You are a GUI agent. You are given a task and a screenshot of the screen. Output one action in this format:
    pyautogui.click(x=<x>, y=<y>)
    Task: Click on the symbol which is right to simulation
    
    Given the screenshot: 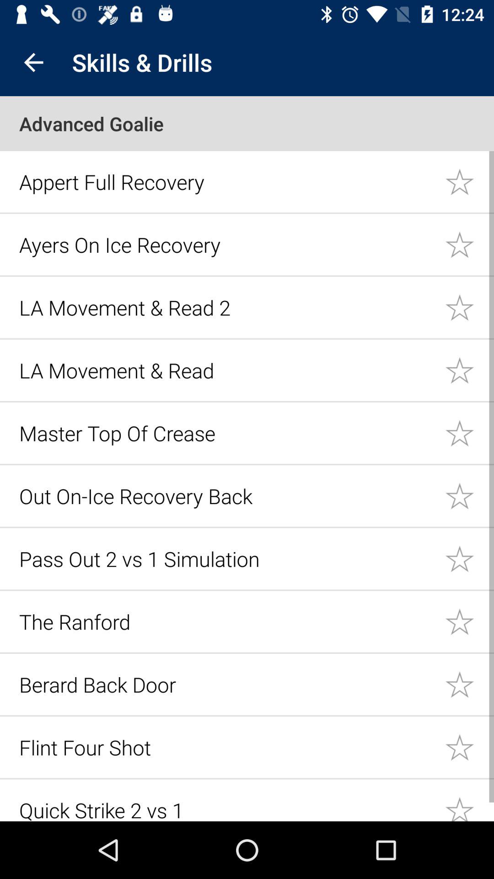 What is the action you would take?
    pyautogui.click(x=469, y=559)
    